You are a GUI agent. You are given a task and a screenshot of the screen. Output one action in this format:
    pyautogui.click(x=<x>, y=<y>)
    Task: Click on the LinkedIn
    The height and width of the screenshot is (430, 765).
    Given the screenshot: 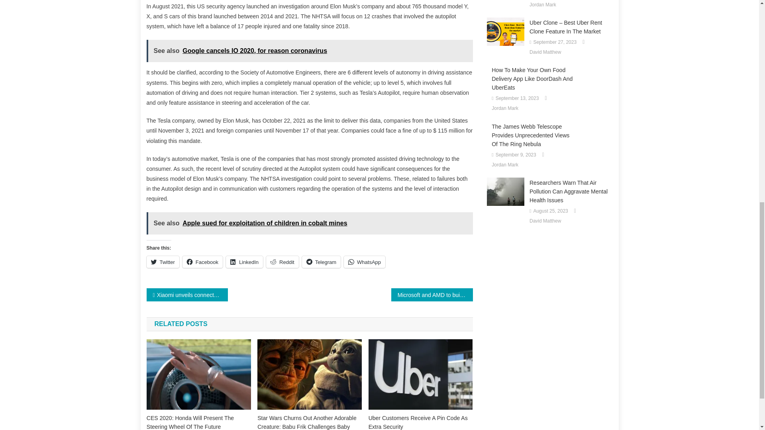 What is the action you would take?
    pyautogui.click(x=244, y=262)
    